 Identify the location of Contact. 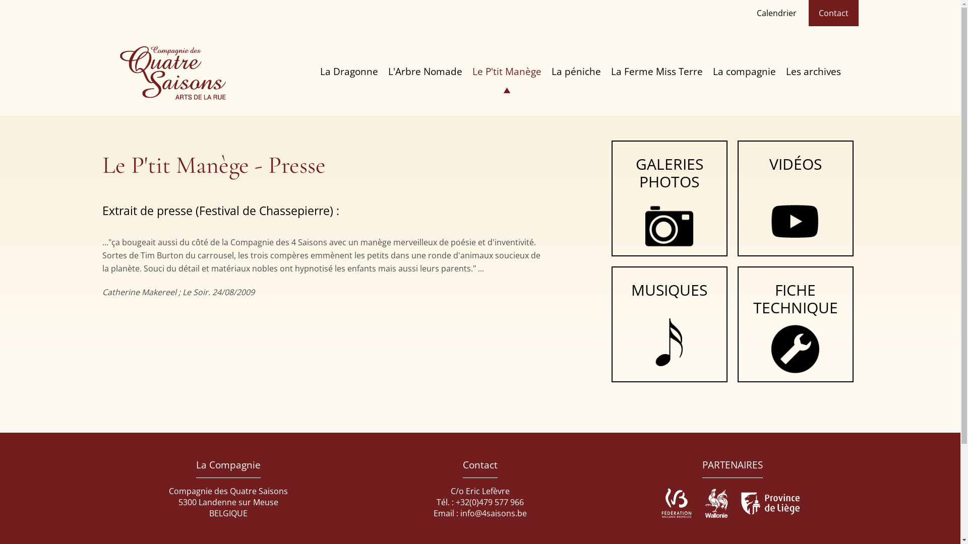
(834, 13).